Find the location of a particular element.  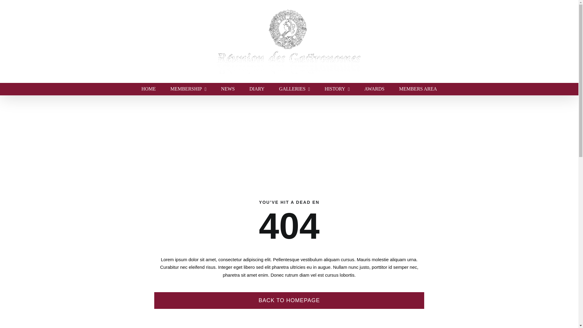

HISTORY is located at coordinates (337, 89).